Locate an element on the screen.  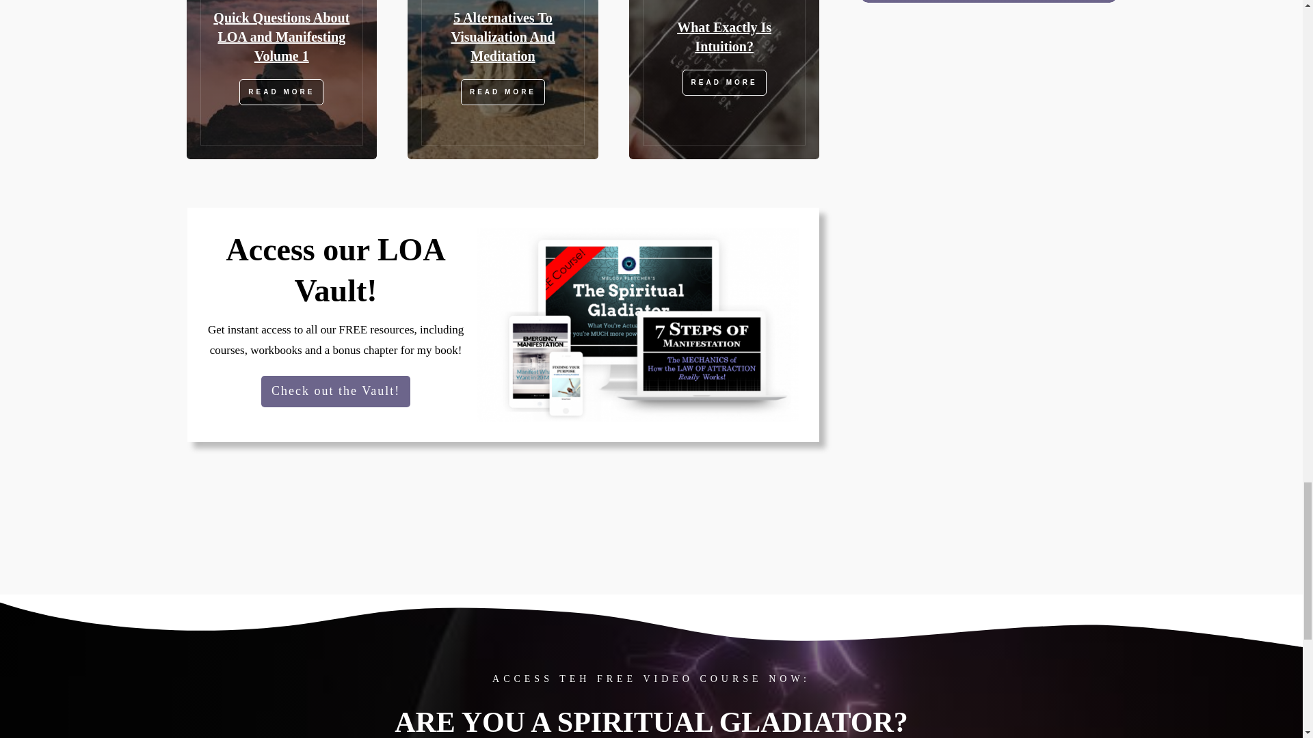
Quick Questions About LOA and Manifesting Volume 1 is located at coordinates (280, 37).